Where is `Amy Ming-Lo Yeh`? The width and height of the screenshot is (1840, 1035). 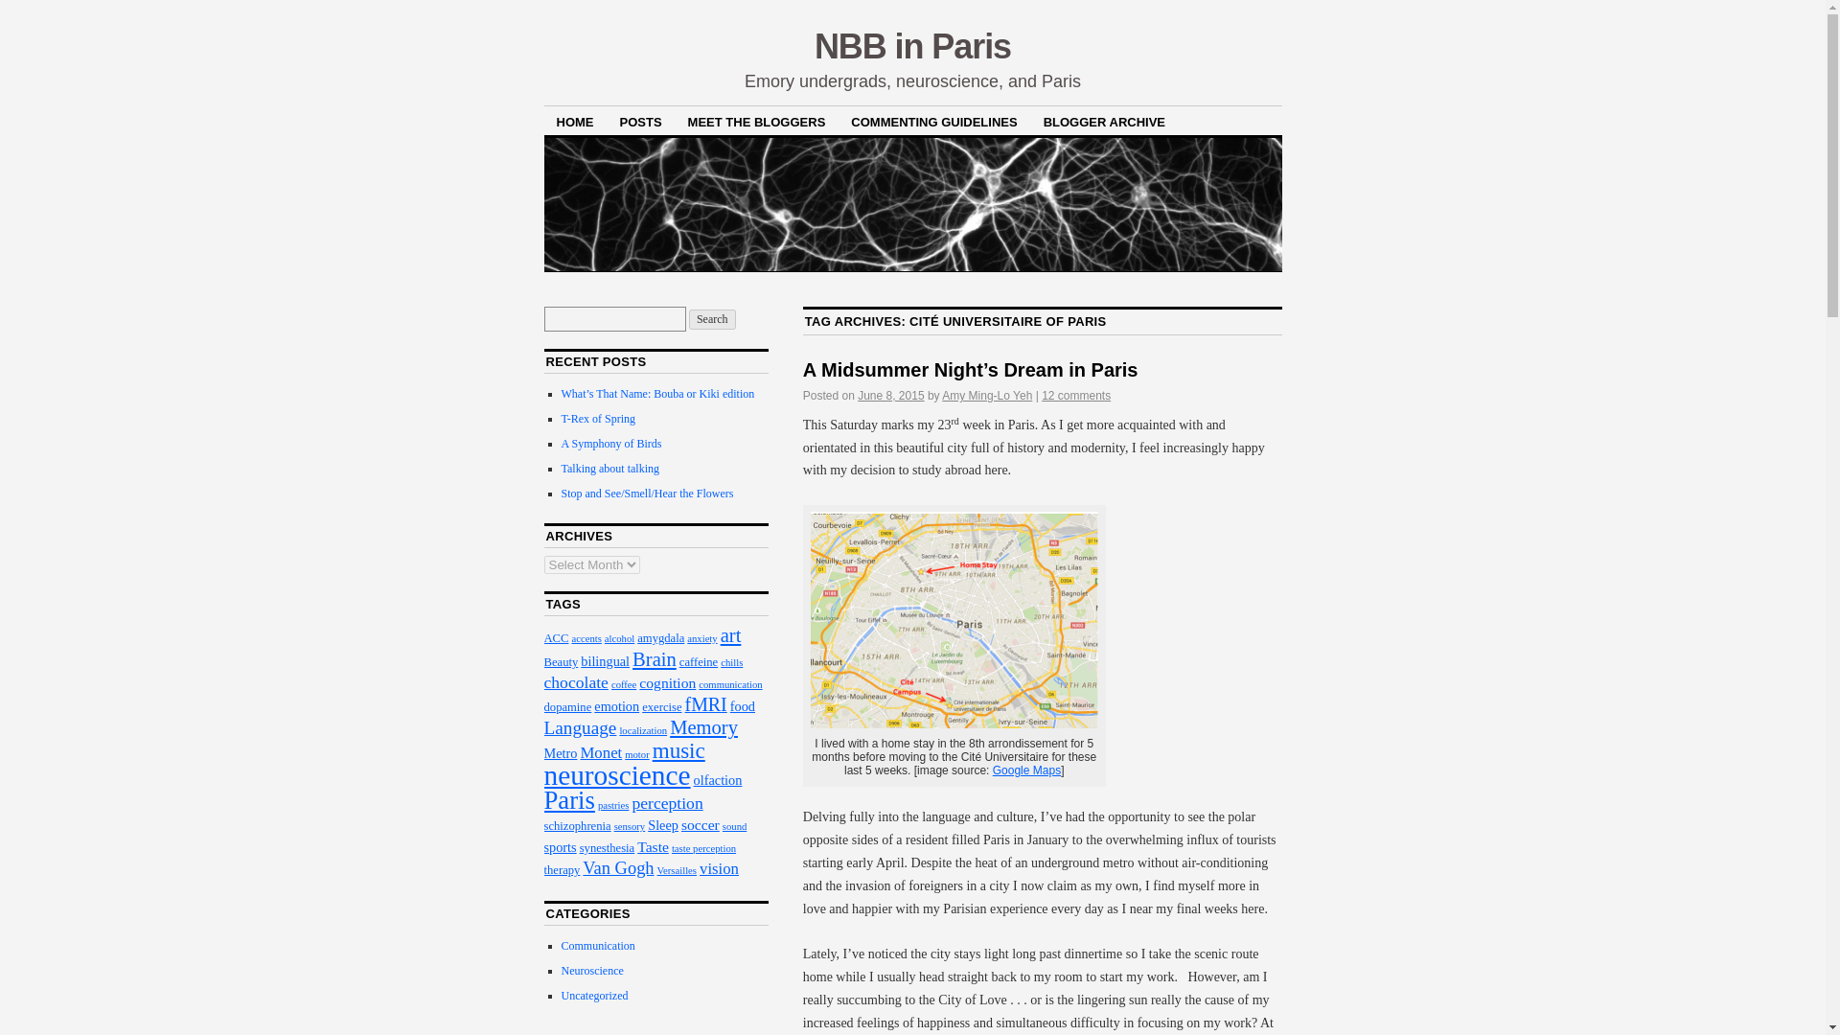
Amy Ming-Lo Yeh is located at coordinates (987, 396).